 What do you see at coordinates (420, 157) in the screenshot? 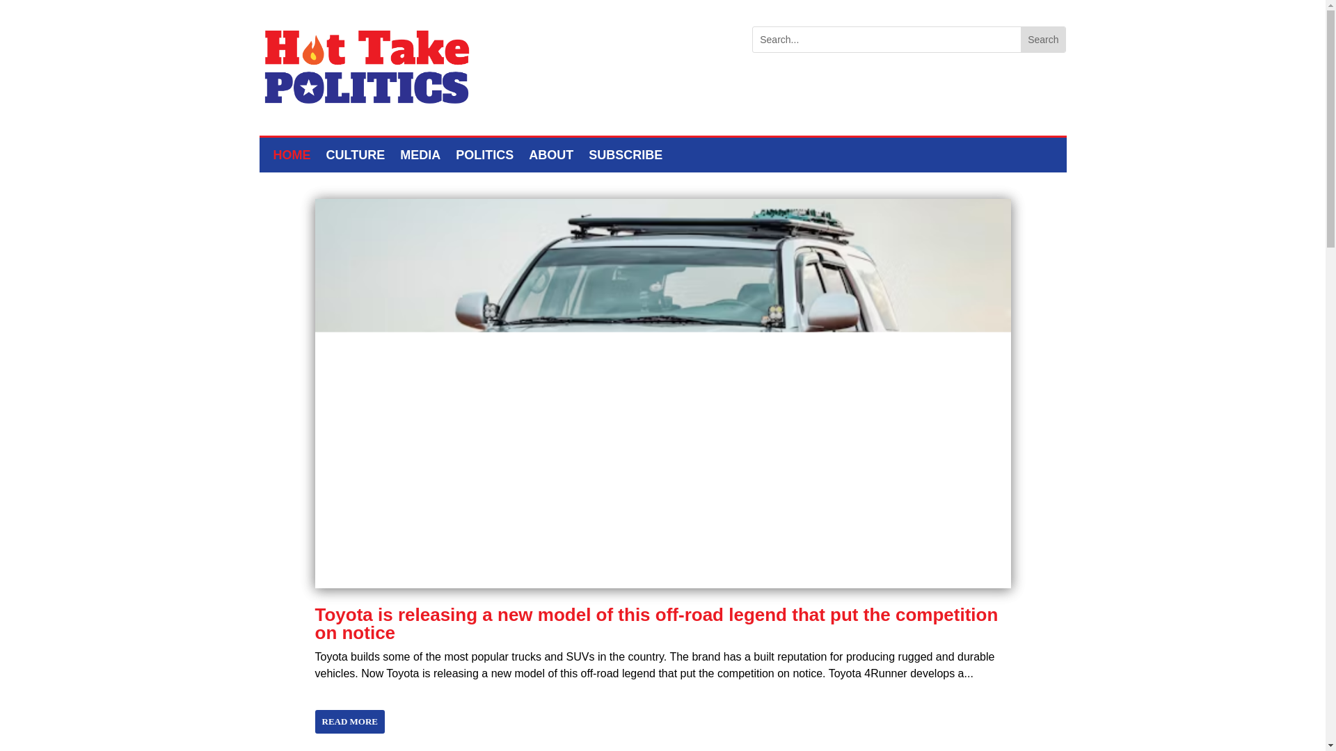
I see `MEDIA` at bounding box center [420, 157].